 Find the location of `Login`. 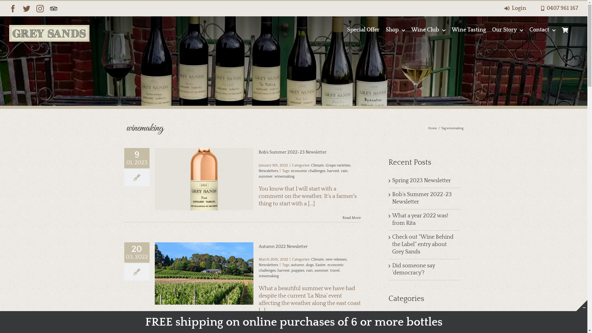

Login is located at coordinates (514, 9).